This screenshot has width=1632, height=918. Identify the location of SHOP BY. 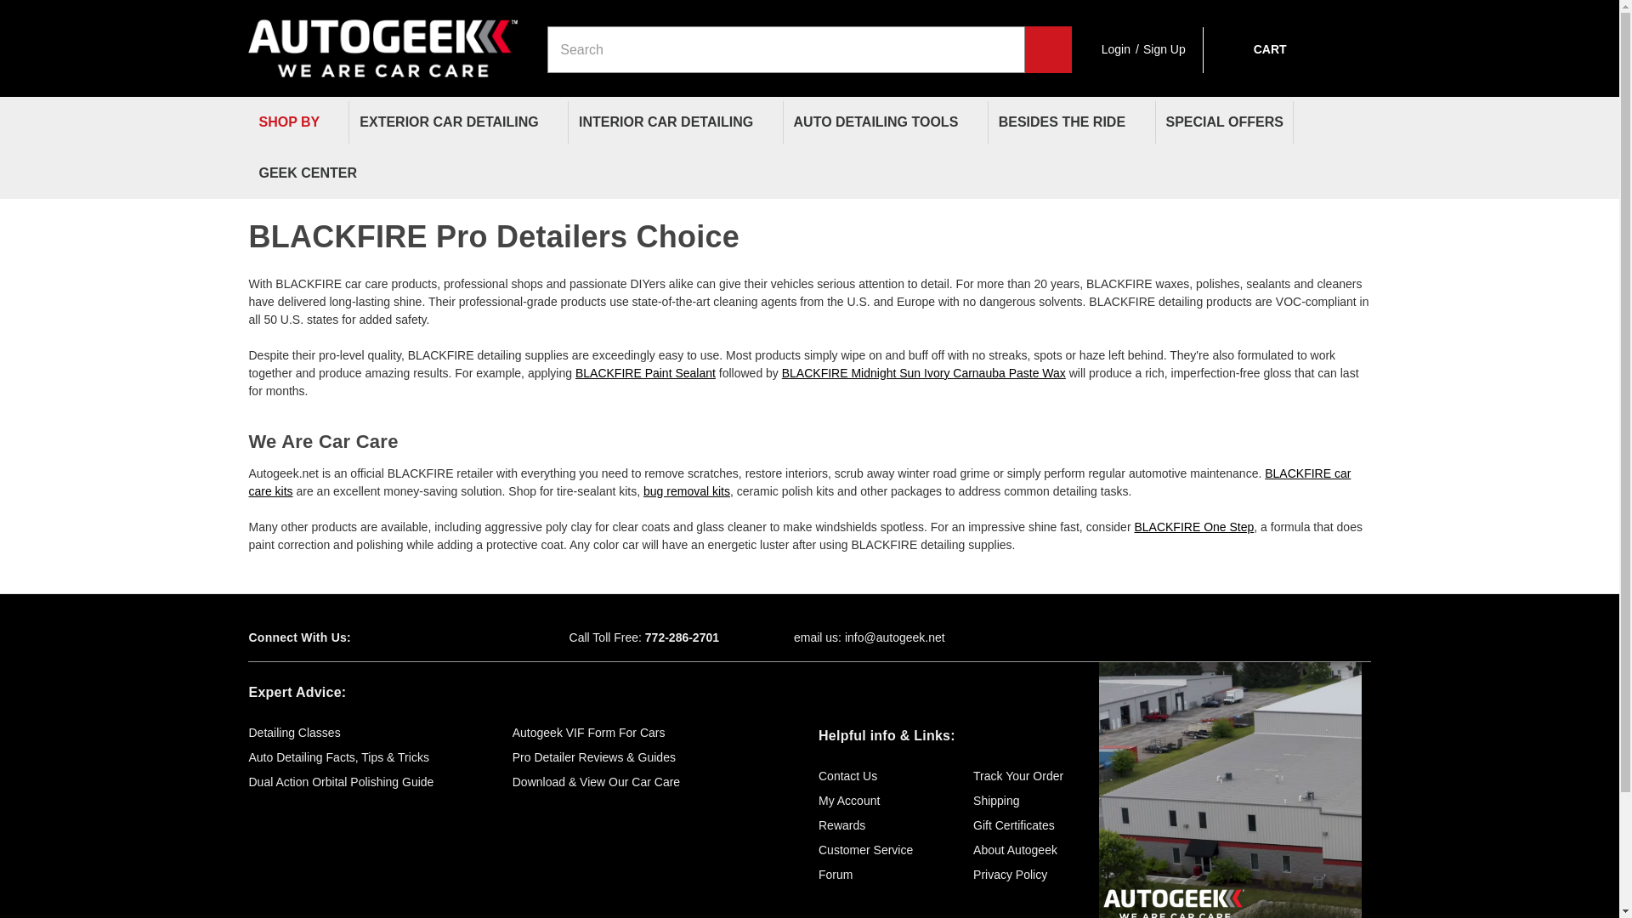
(297, 122).